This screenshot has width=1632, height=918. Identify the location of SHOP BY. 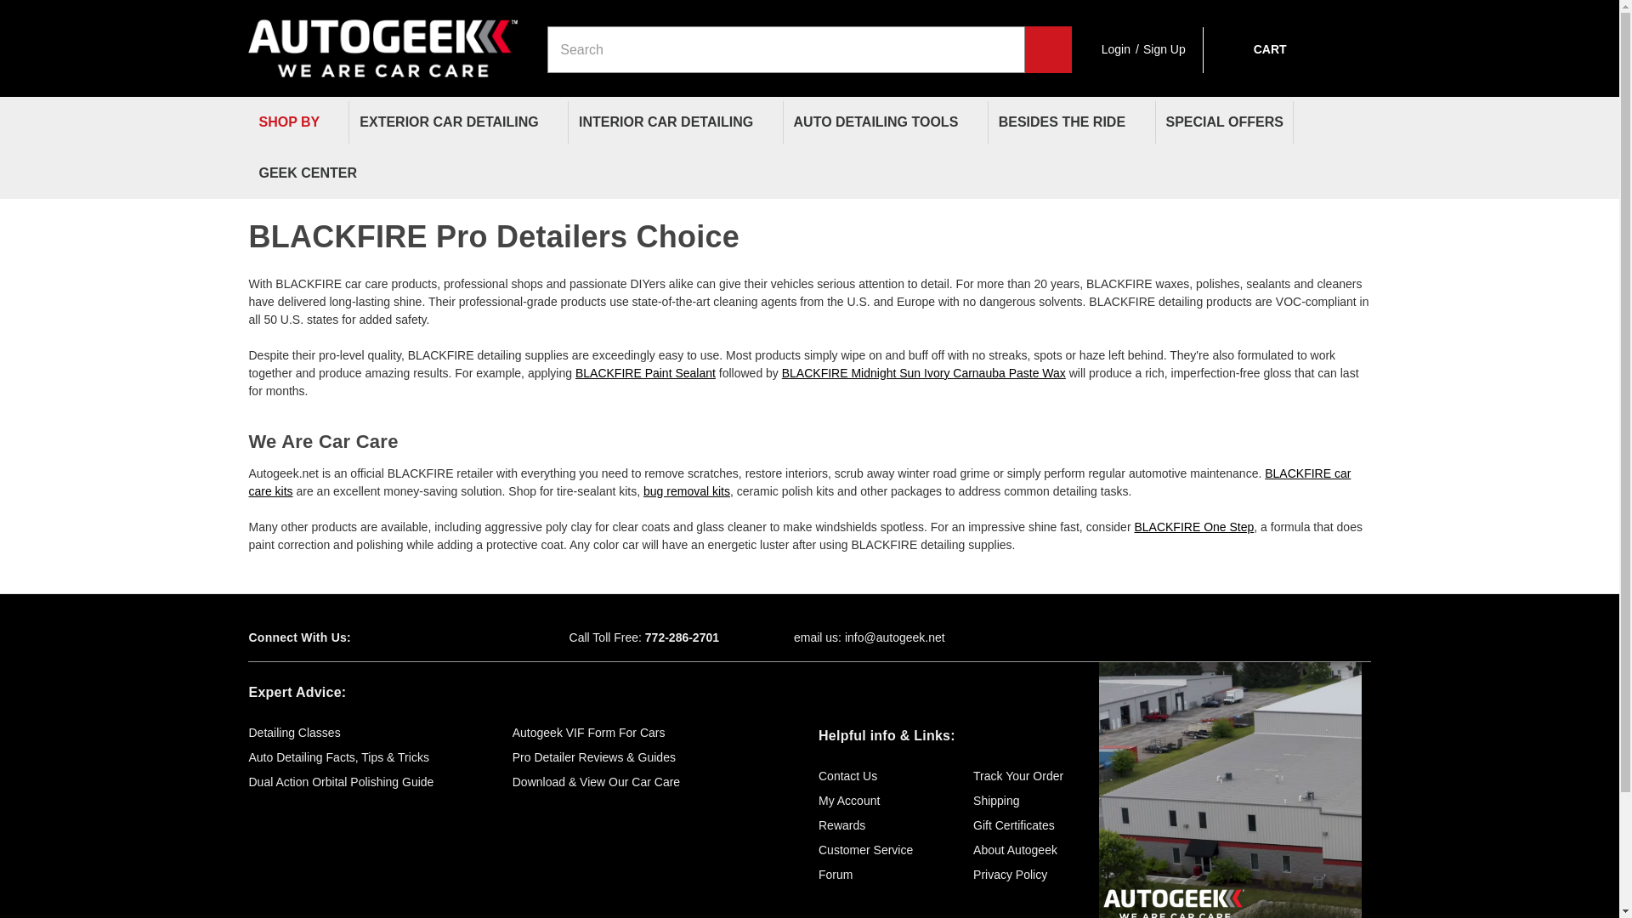
(297, 122).